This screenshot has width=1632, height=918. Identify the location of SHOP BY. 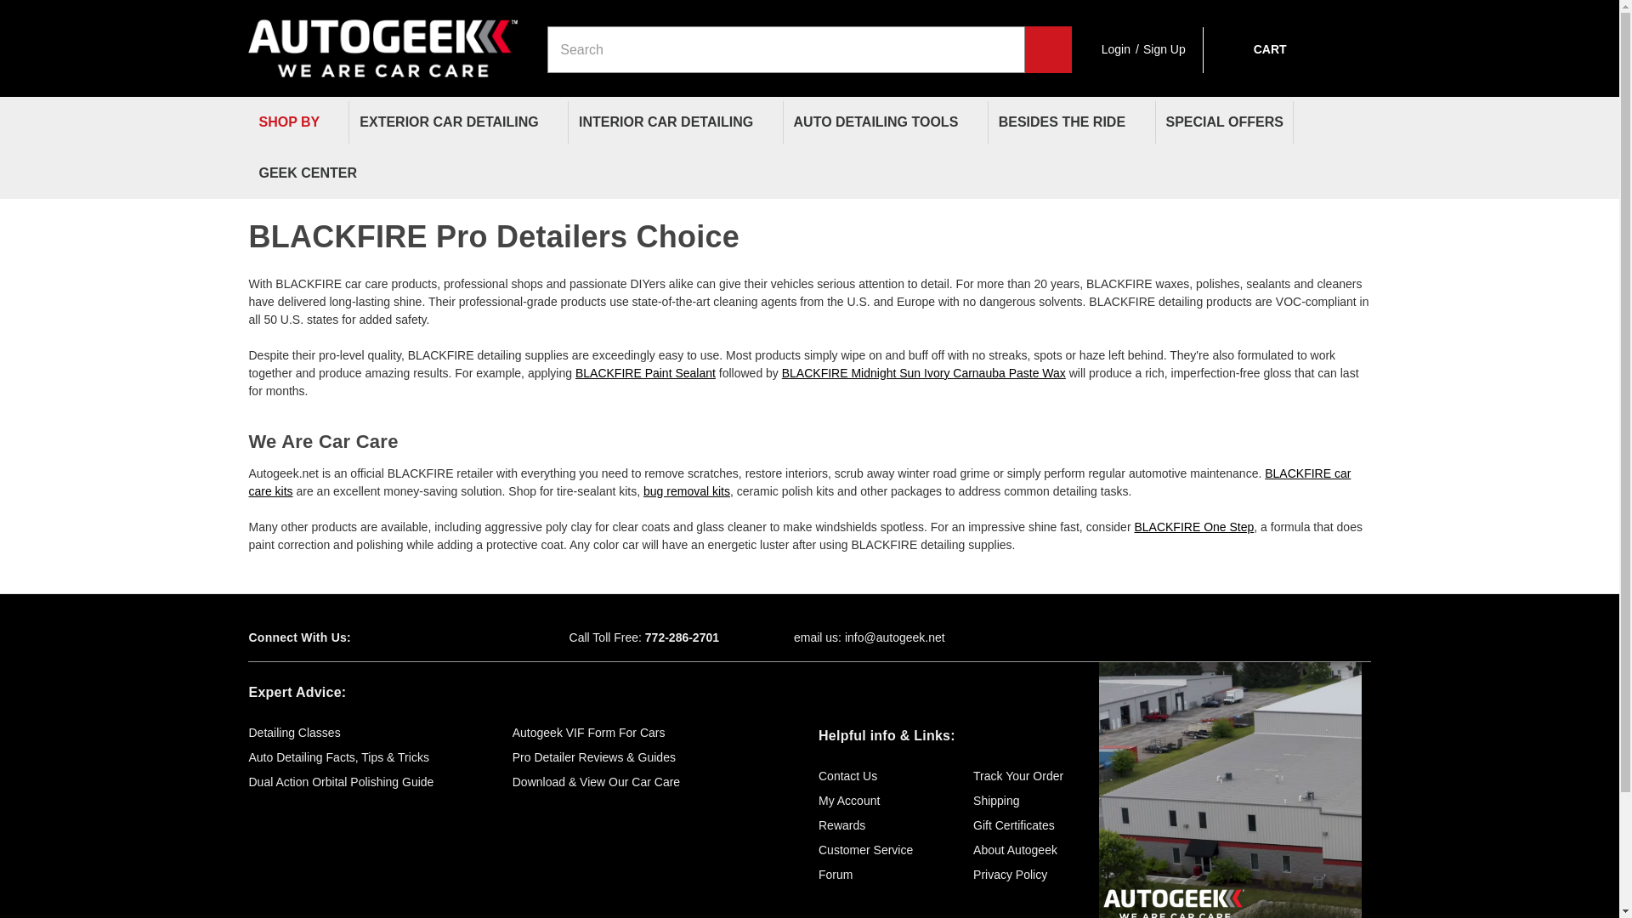
(297, 122).